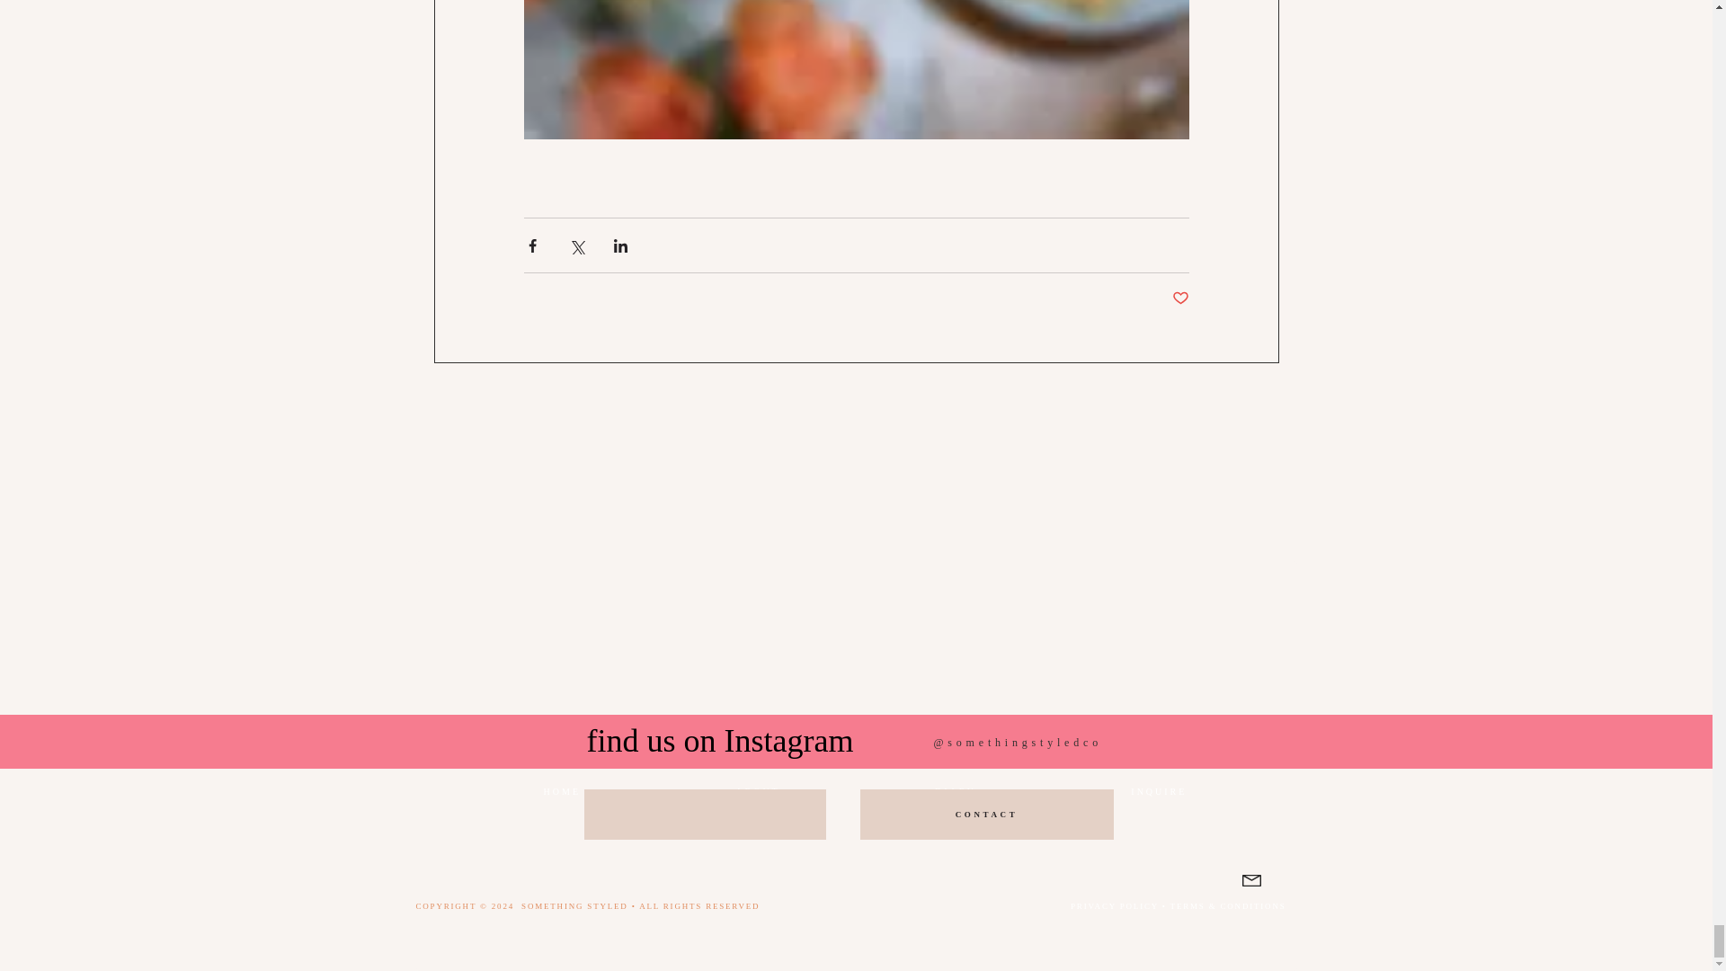 This screenshot has width=1726, height=971. I want to click on CONTACT, so click(986, 815).